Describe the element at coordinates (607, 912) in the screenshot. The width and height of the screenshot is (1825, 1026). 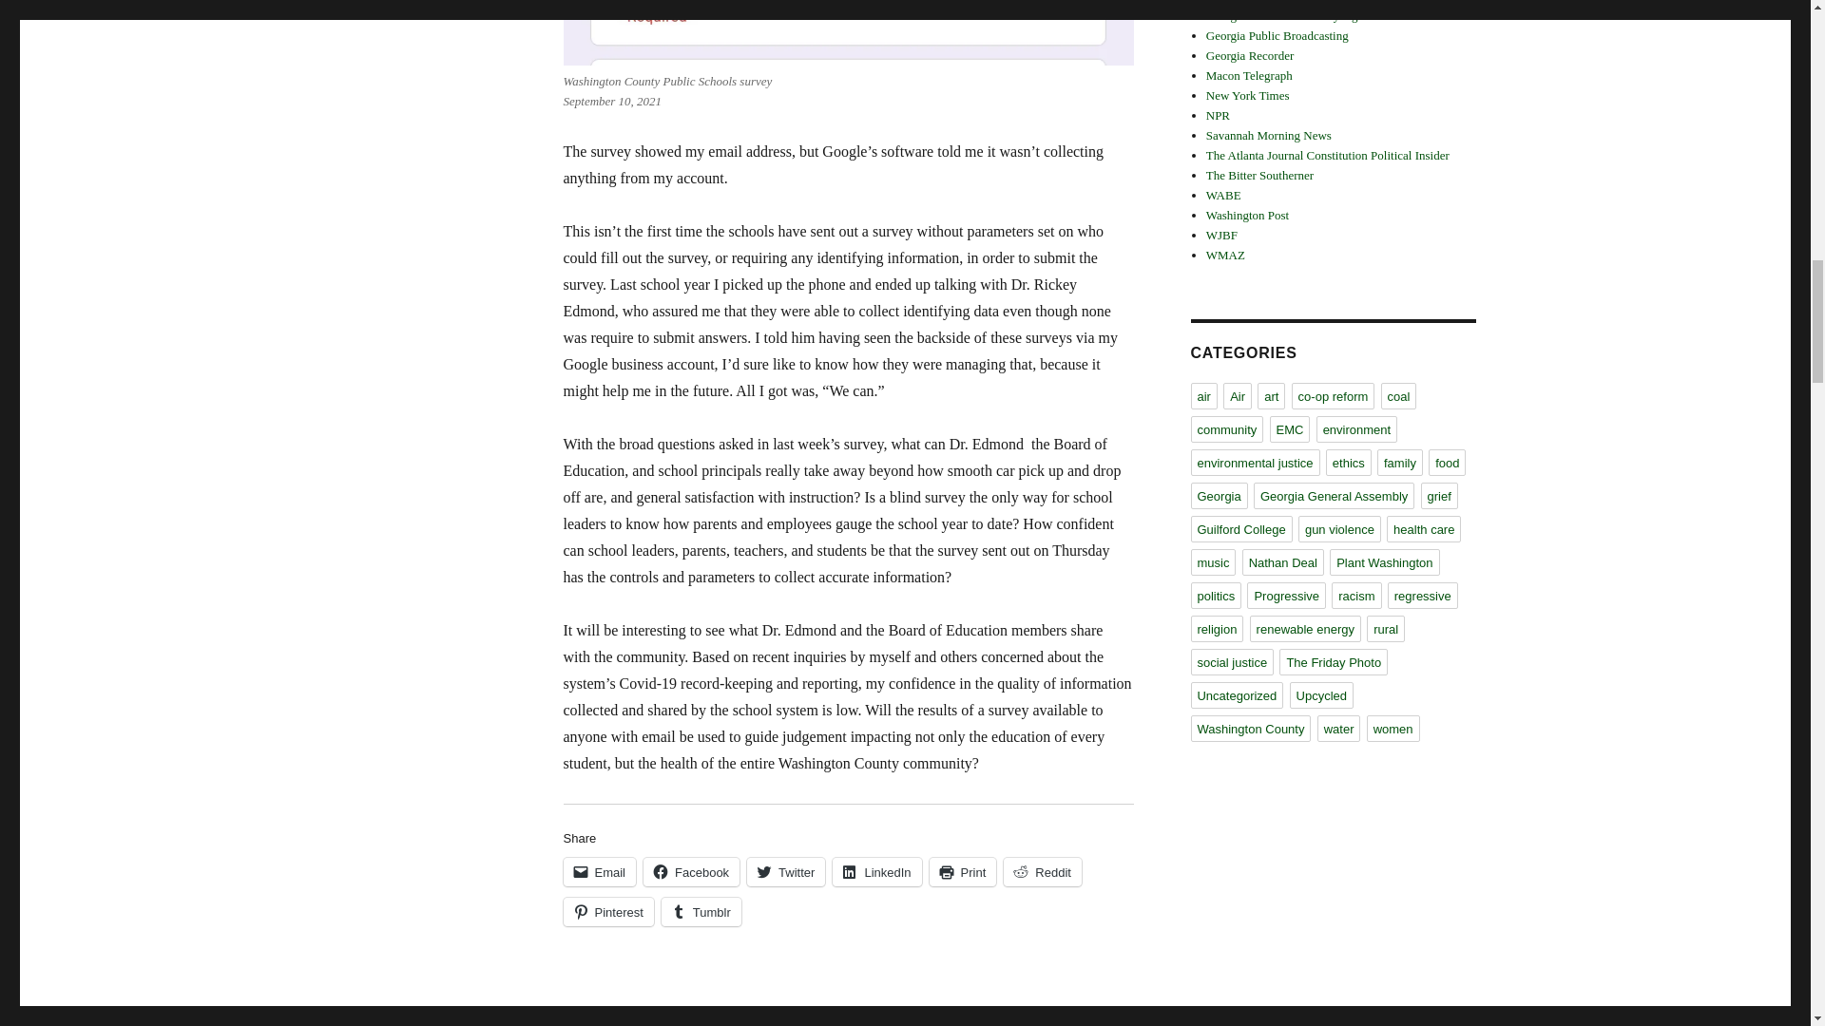
I see `Click to share on Pinterest` at that location.